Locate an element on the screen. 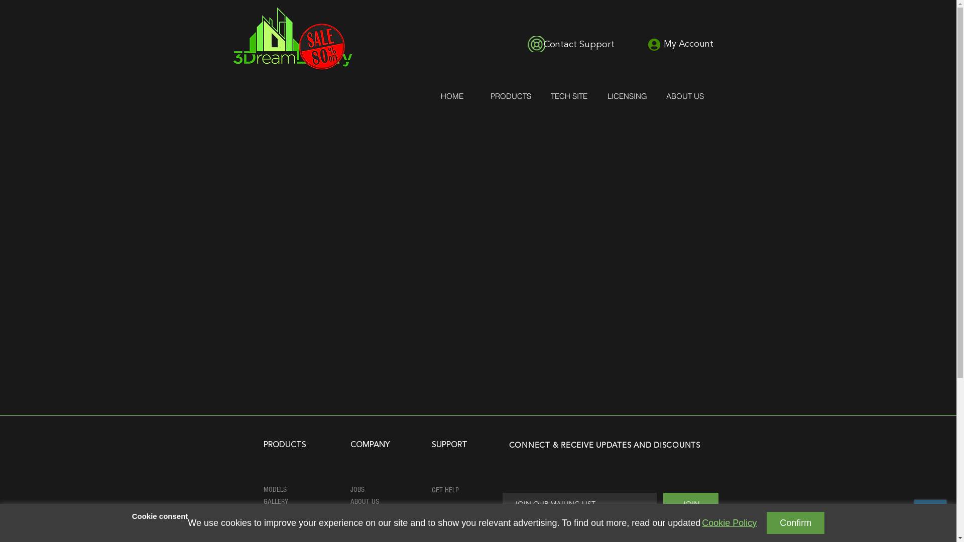 Image resolution: width=964 pixels, height=542 pixels. JOIN is located at coordinates (690, 504).